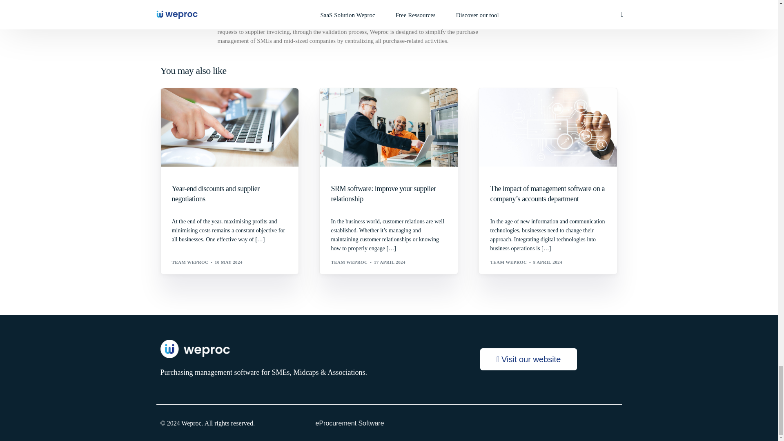 This screenshot has height=441, width=784. What do you see at coordinates (229, 194) in the screenshot?
I see `Year-end discounts and supplier negotiations` at bounding box center [229, 194].